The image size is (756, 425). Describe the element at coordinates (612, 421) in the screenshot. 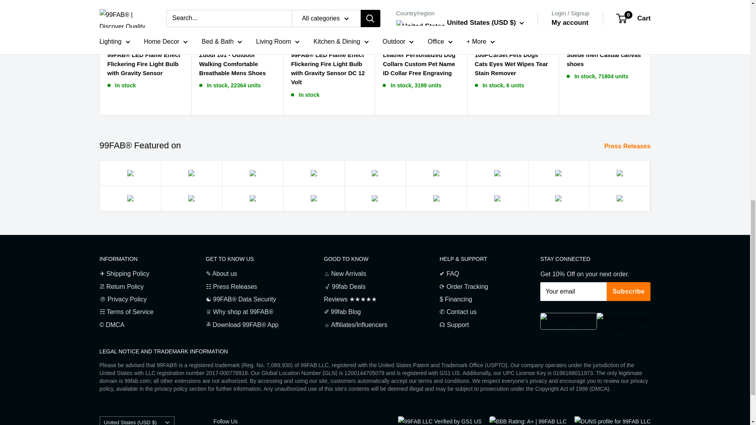

I see `DUNS profile for 99FAB LLC` at that location.